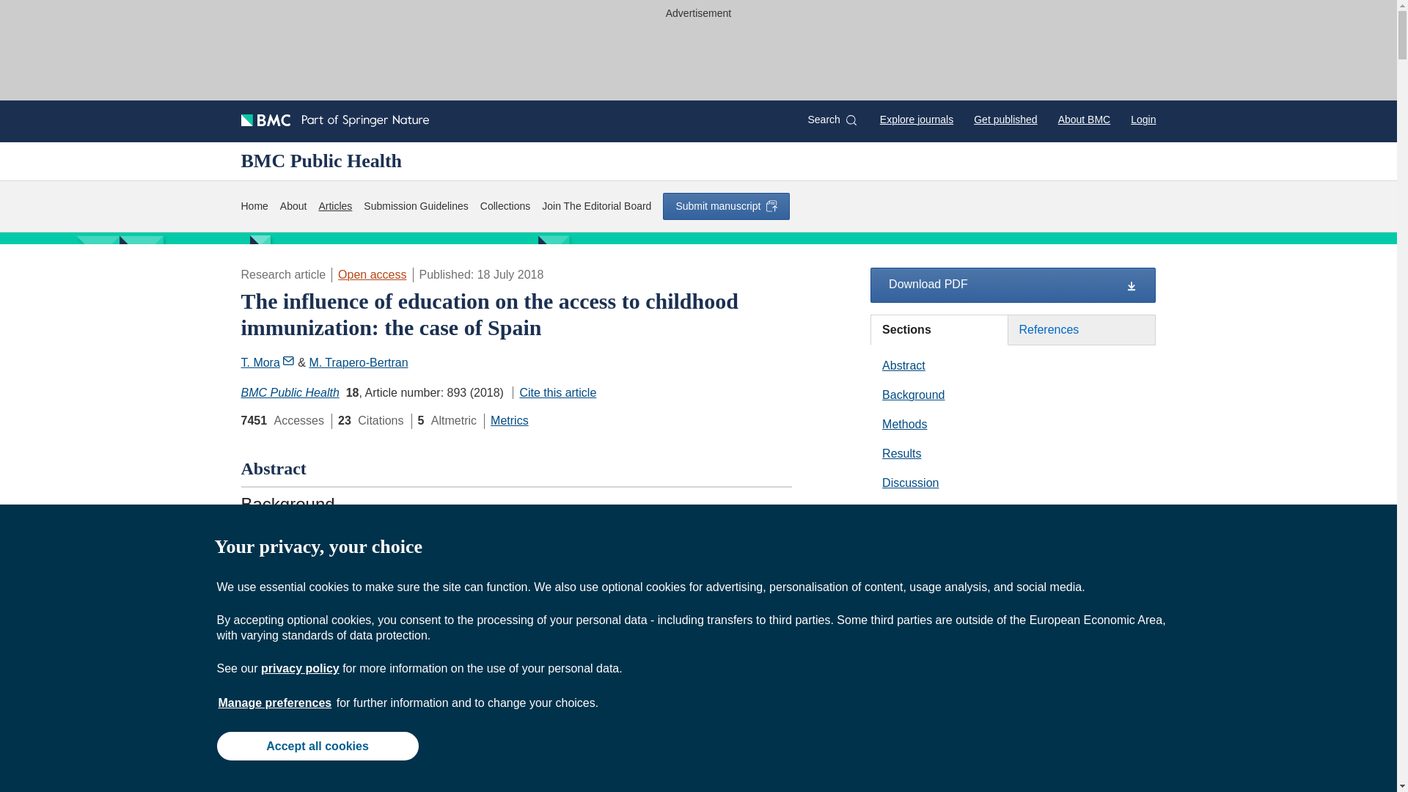 This screenshot has height=792, width=1408. What do you see at coordinates (299, 668) in the screenshot?
I see `privacy policy` at bounding box center [299, 668].